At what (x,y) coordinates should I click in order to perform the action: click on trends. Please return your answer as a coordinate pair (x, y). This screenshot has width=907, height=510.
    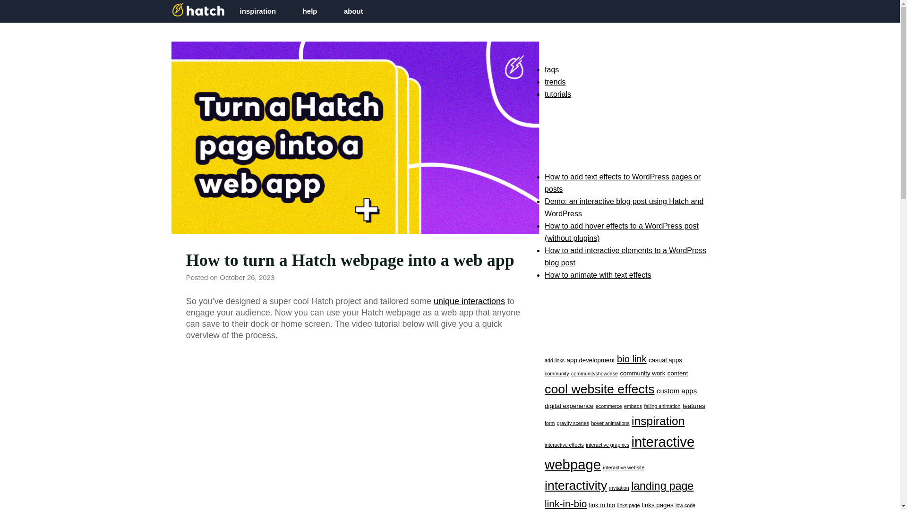
    Looking at the image, I should click on (555, 82).